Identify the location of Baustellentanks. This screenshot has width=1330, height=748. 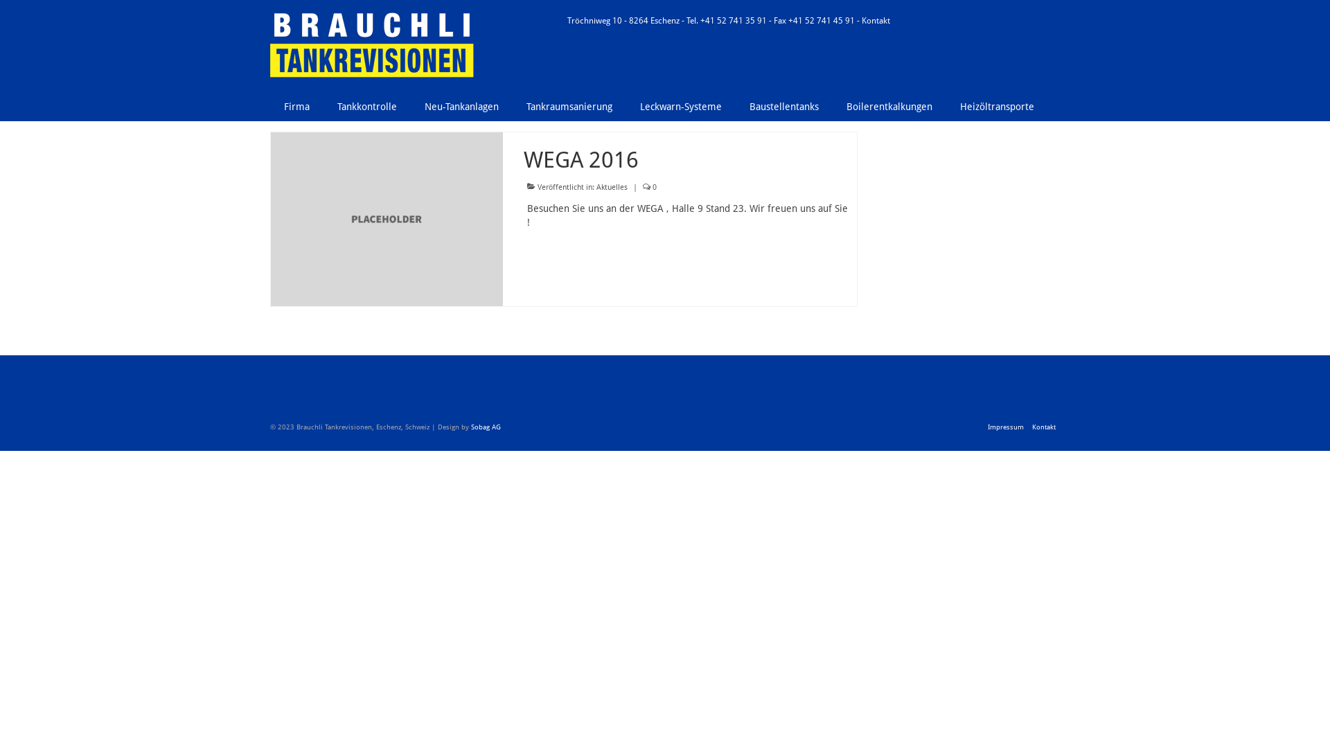
(784, 107).